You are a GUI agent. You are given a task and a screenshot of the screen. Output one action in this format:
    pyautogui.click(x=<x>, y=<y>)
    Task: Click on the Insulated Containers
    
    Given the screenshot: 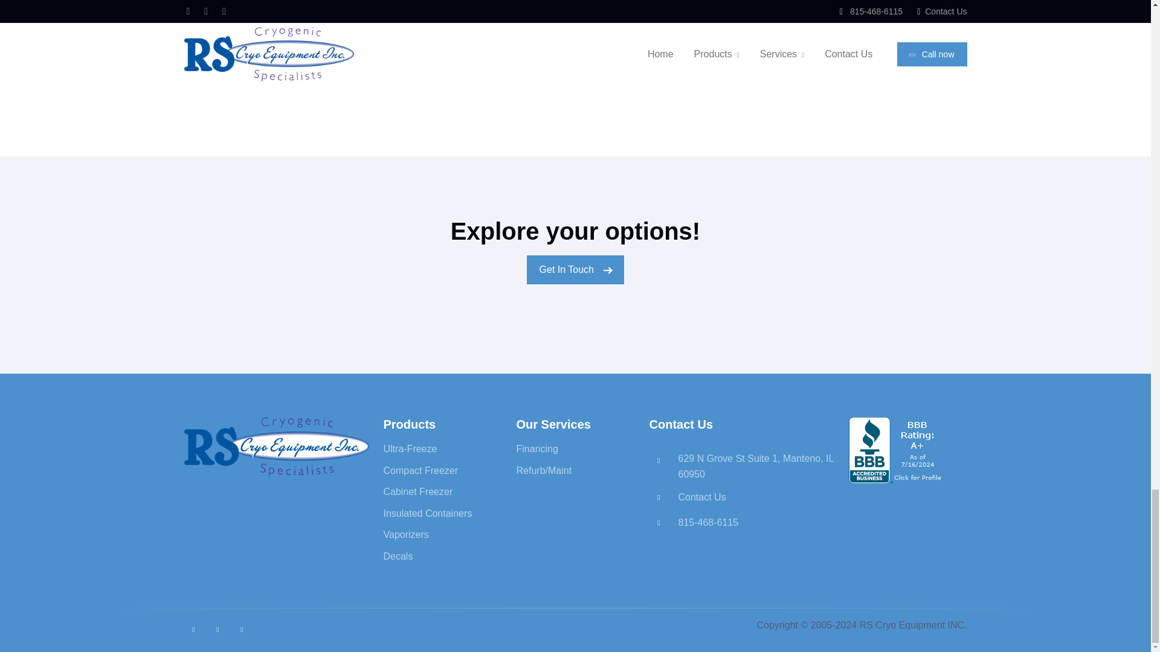 What is the action you would take?
    pyautogui.click(x=427, y=513)
    